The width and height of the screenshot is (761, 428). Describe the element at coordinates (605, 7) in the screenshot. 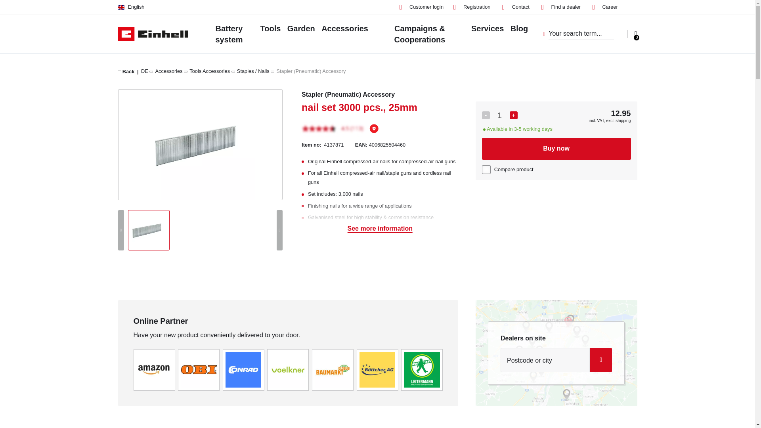

I see `Career` at that location.